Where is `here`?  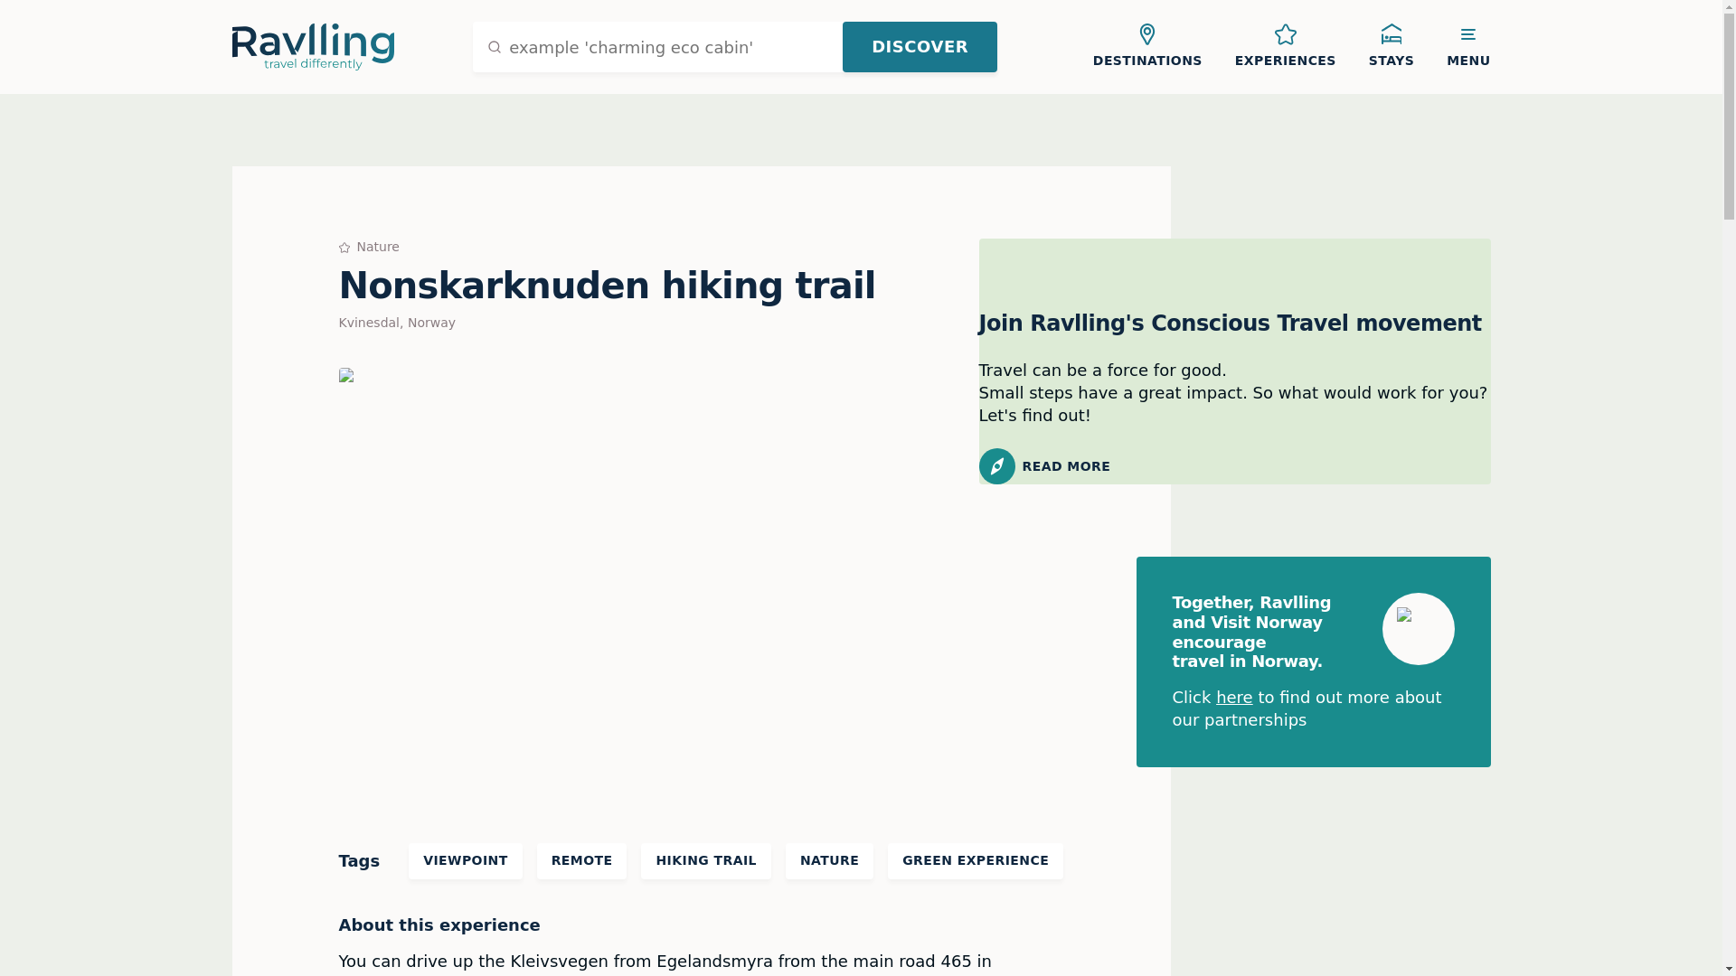
here is located at coordinates (1235, 697).